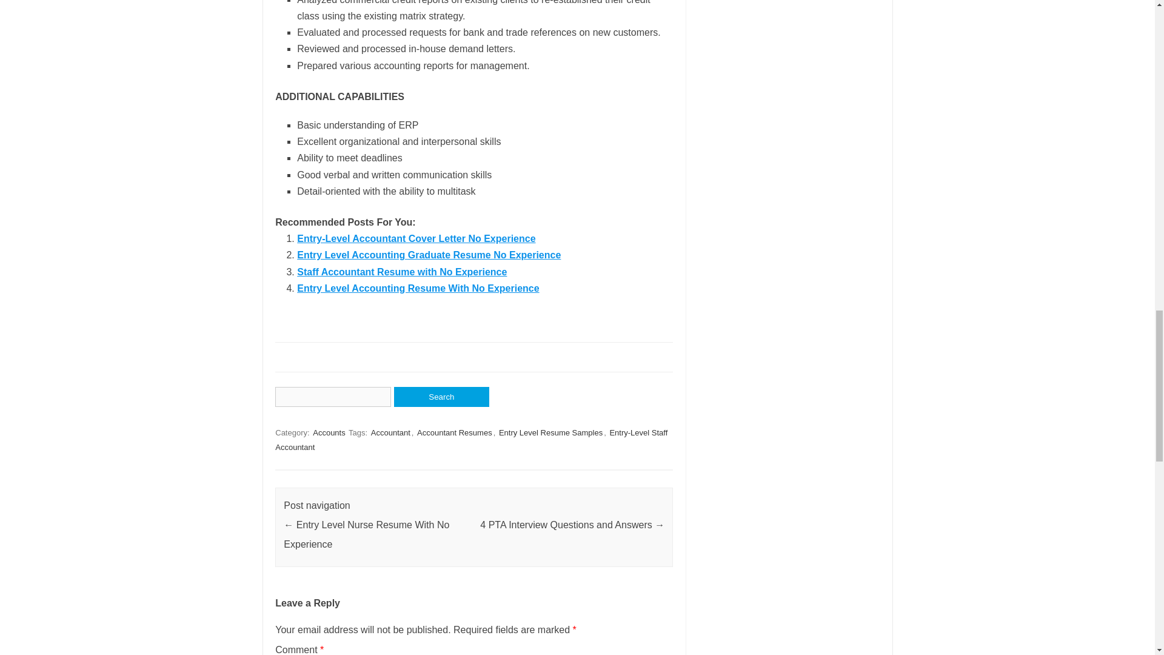 The image size is (1164, 655). Describe the element at coordinates (401, 272) in the screenshot. I see `Staff Accountant Resume with No Experience` at that location.